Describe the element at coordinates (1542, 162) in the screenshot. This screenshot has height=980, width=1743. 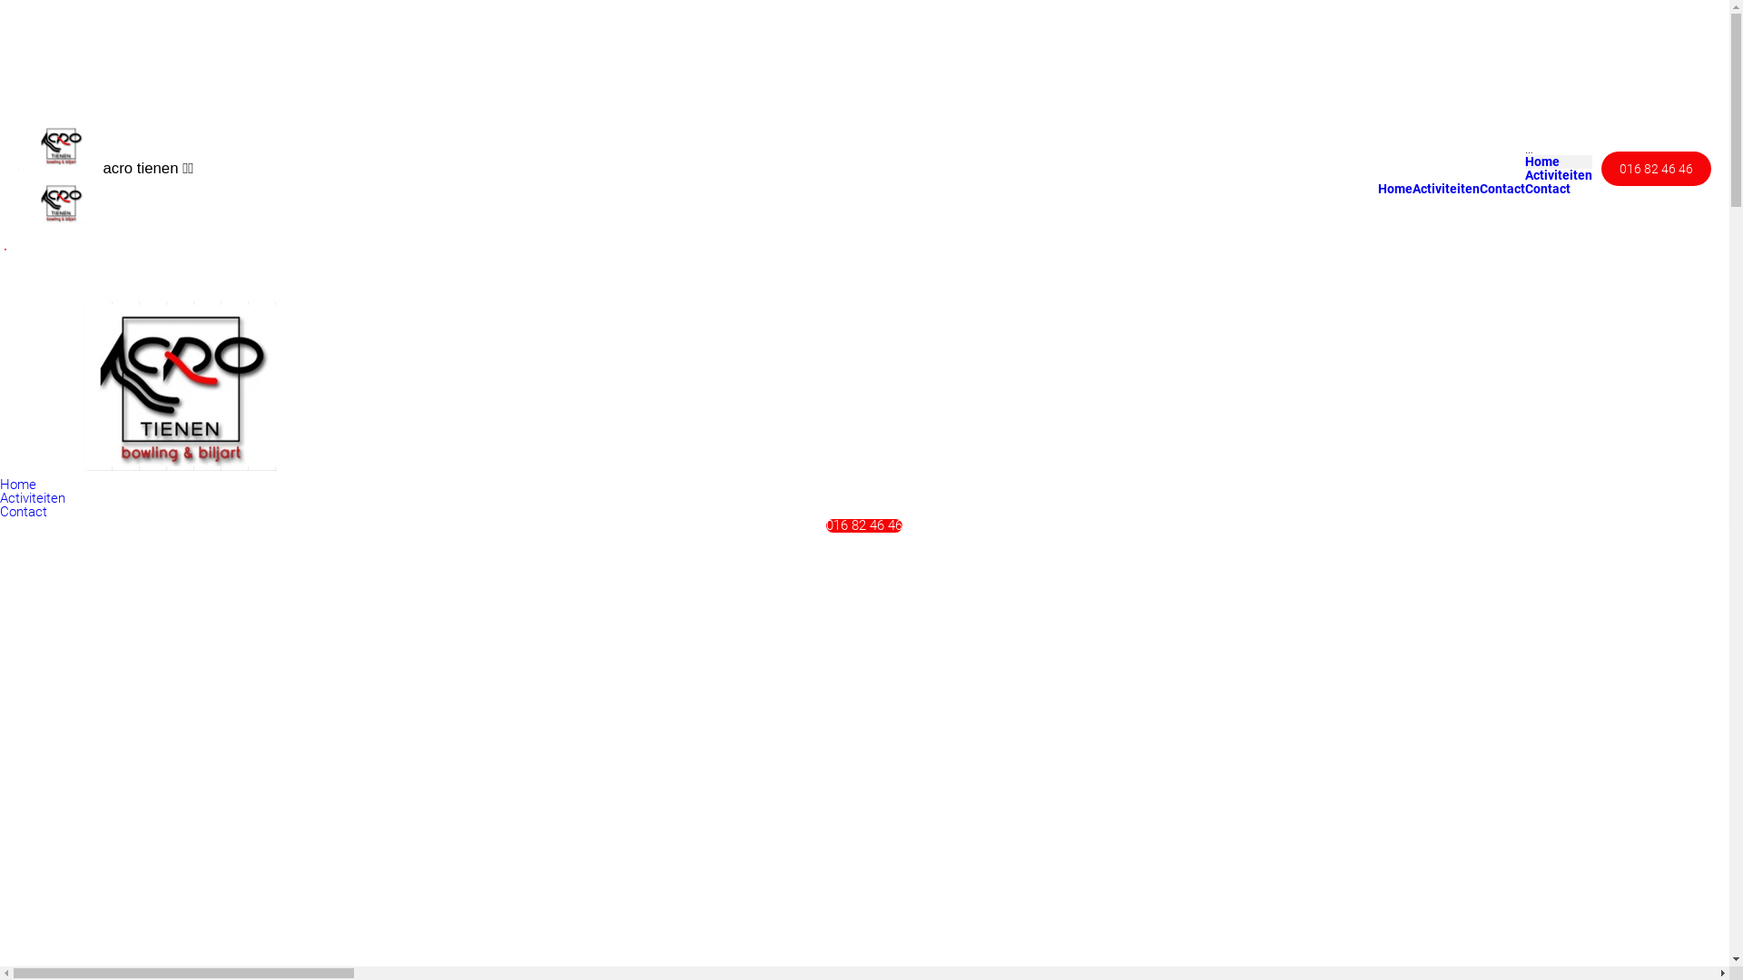
I see `Home` at that location.